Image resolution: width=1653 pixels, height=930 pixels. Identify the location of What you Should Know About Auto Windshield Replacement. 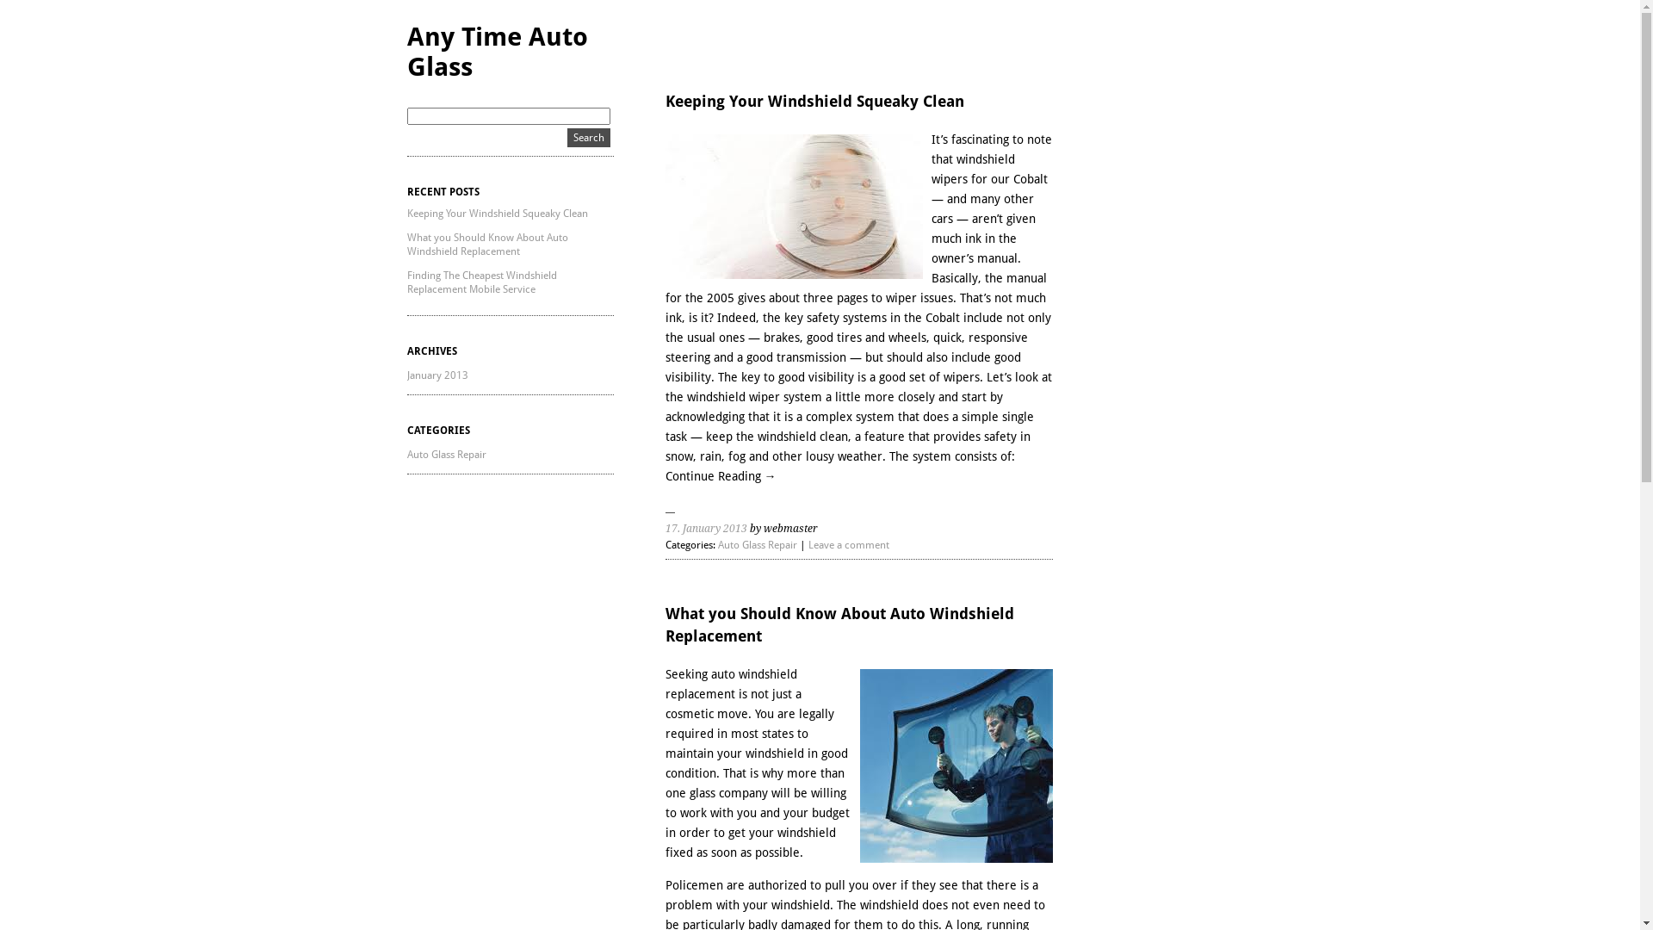
(839, 625).